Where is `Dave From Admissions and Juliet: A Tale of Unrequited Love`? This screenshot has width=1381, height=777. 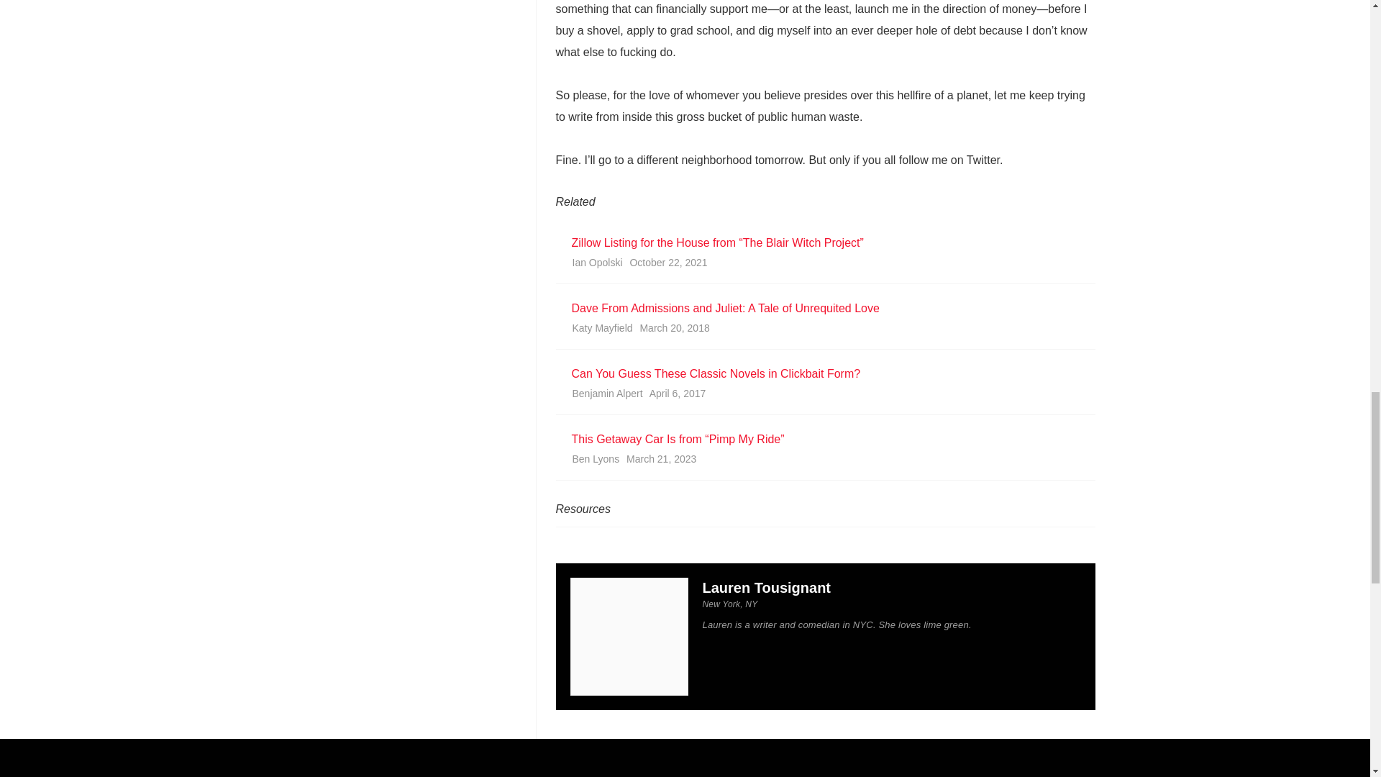
Dave From Admissions and Juliet: A Tale of Unrequited Love is located at coordinates (823, 308).